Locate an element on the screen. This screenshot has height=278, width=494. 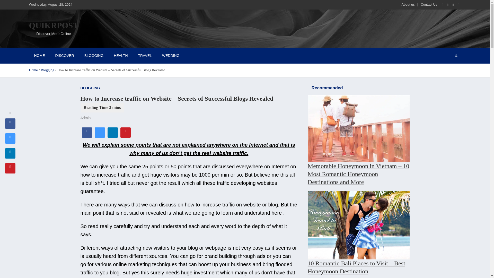
HEALTH is located at coordinates (121, 56).